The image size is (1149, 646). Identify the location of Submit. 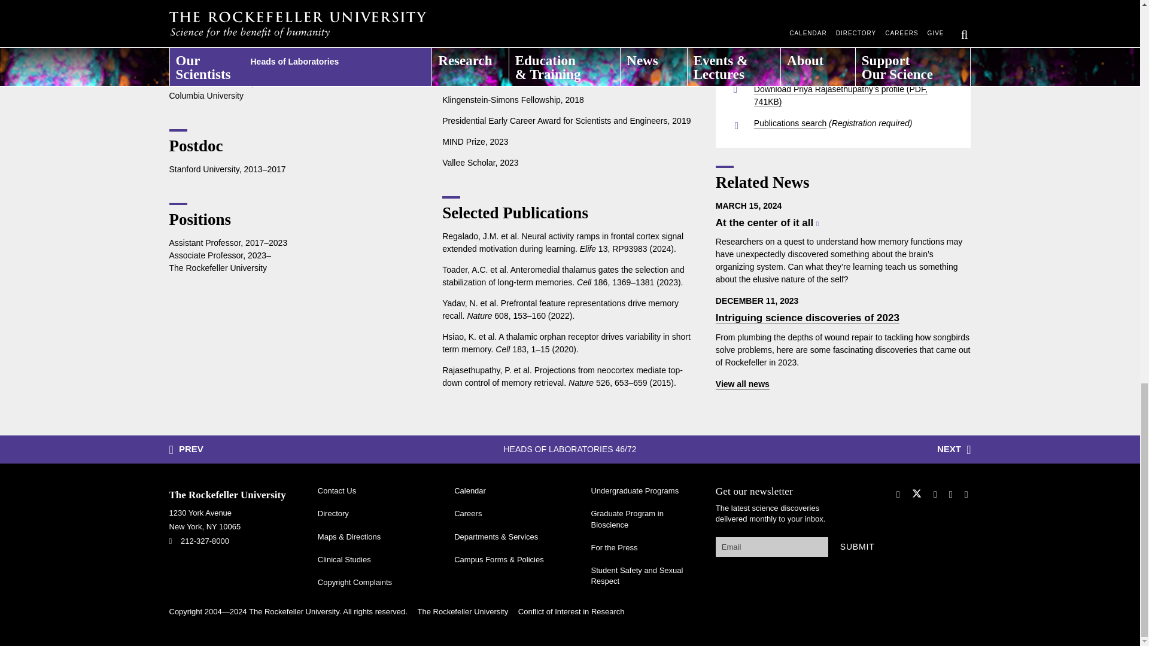
(858, 547).